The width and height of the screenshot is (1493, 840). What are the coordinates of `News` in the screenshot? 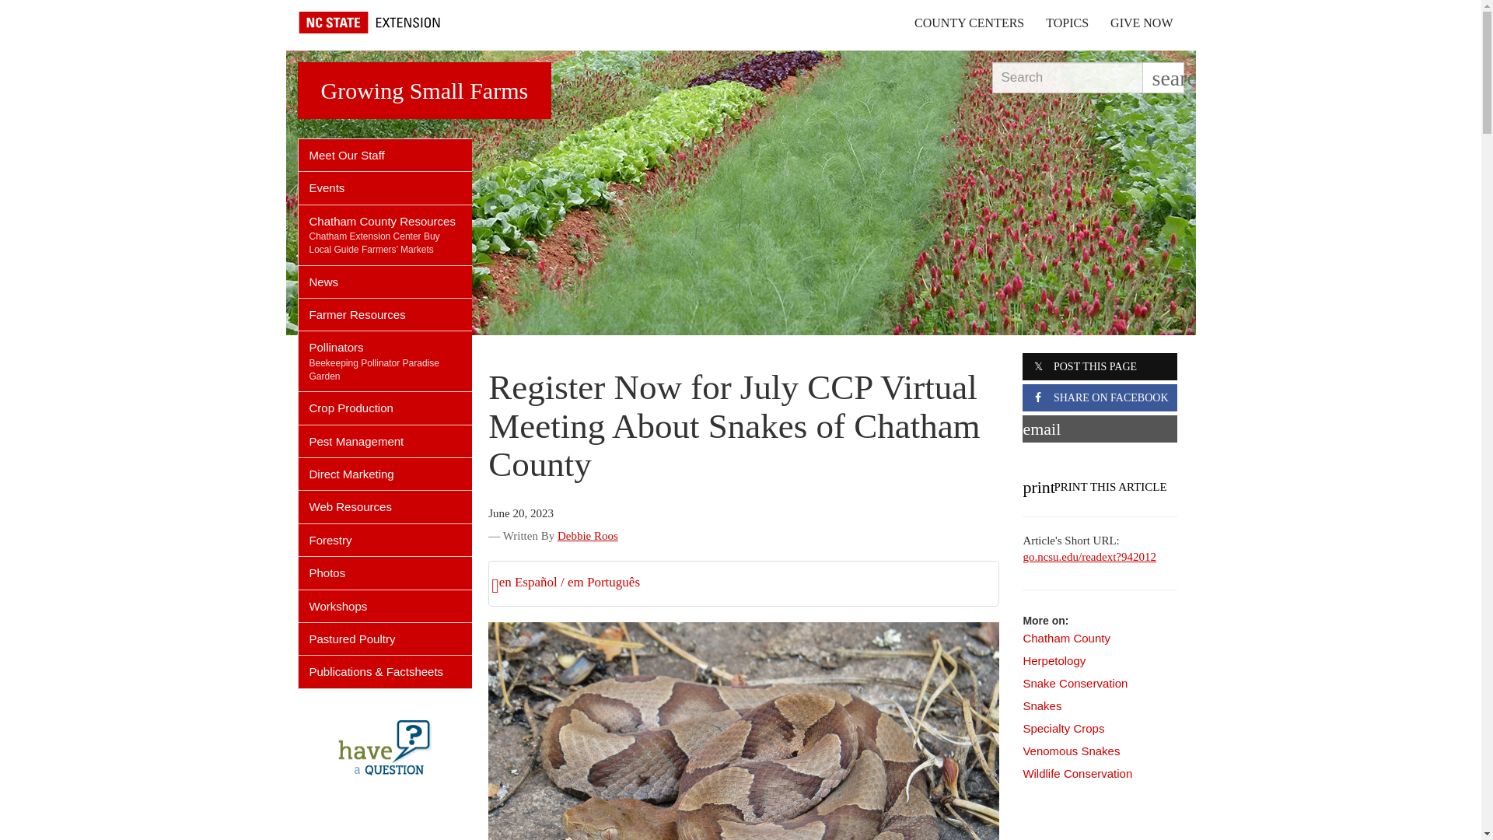 It's located at (386, 282).